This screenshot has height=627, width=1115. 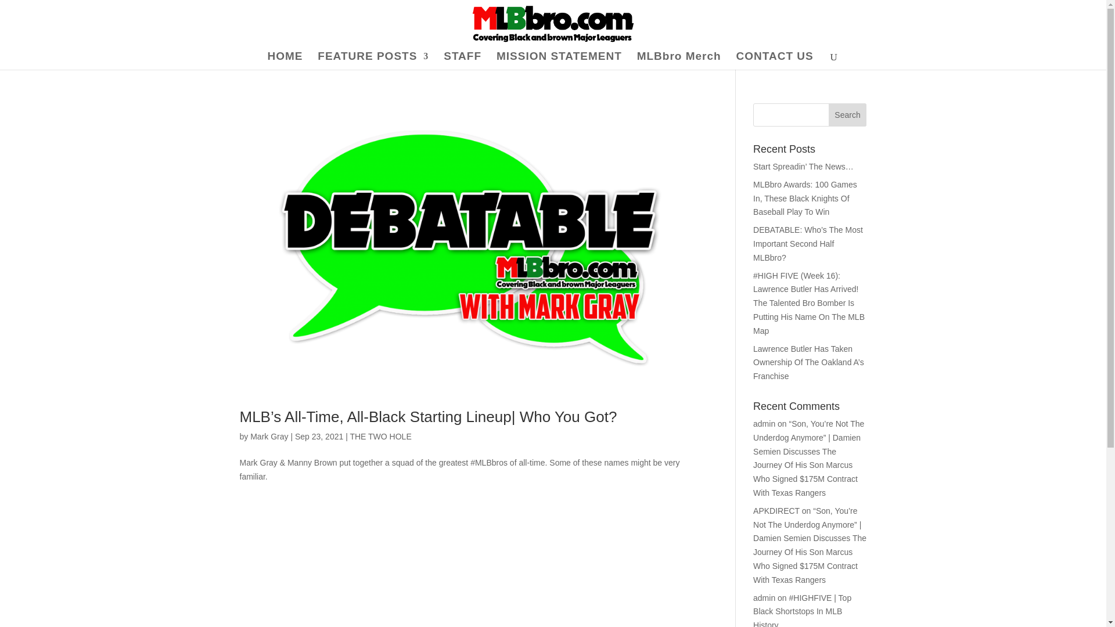 I want to click on MISSION STATEMENT, so click(x=559, y=60).